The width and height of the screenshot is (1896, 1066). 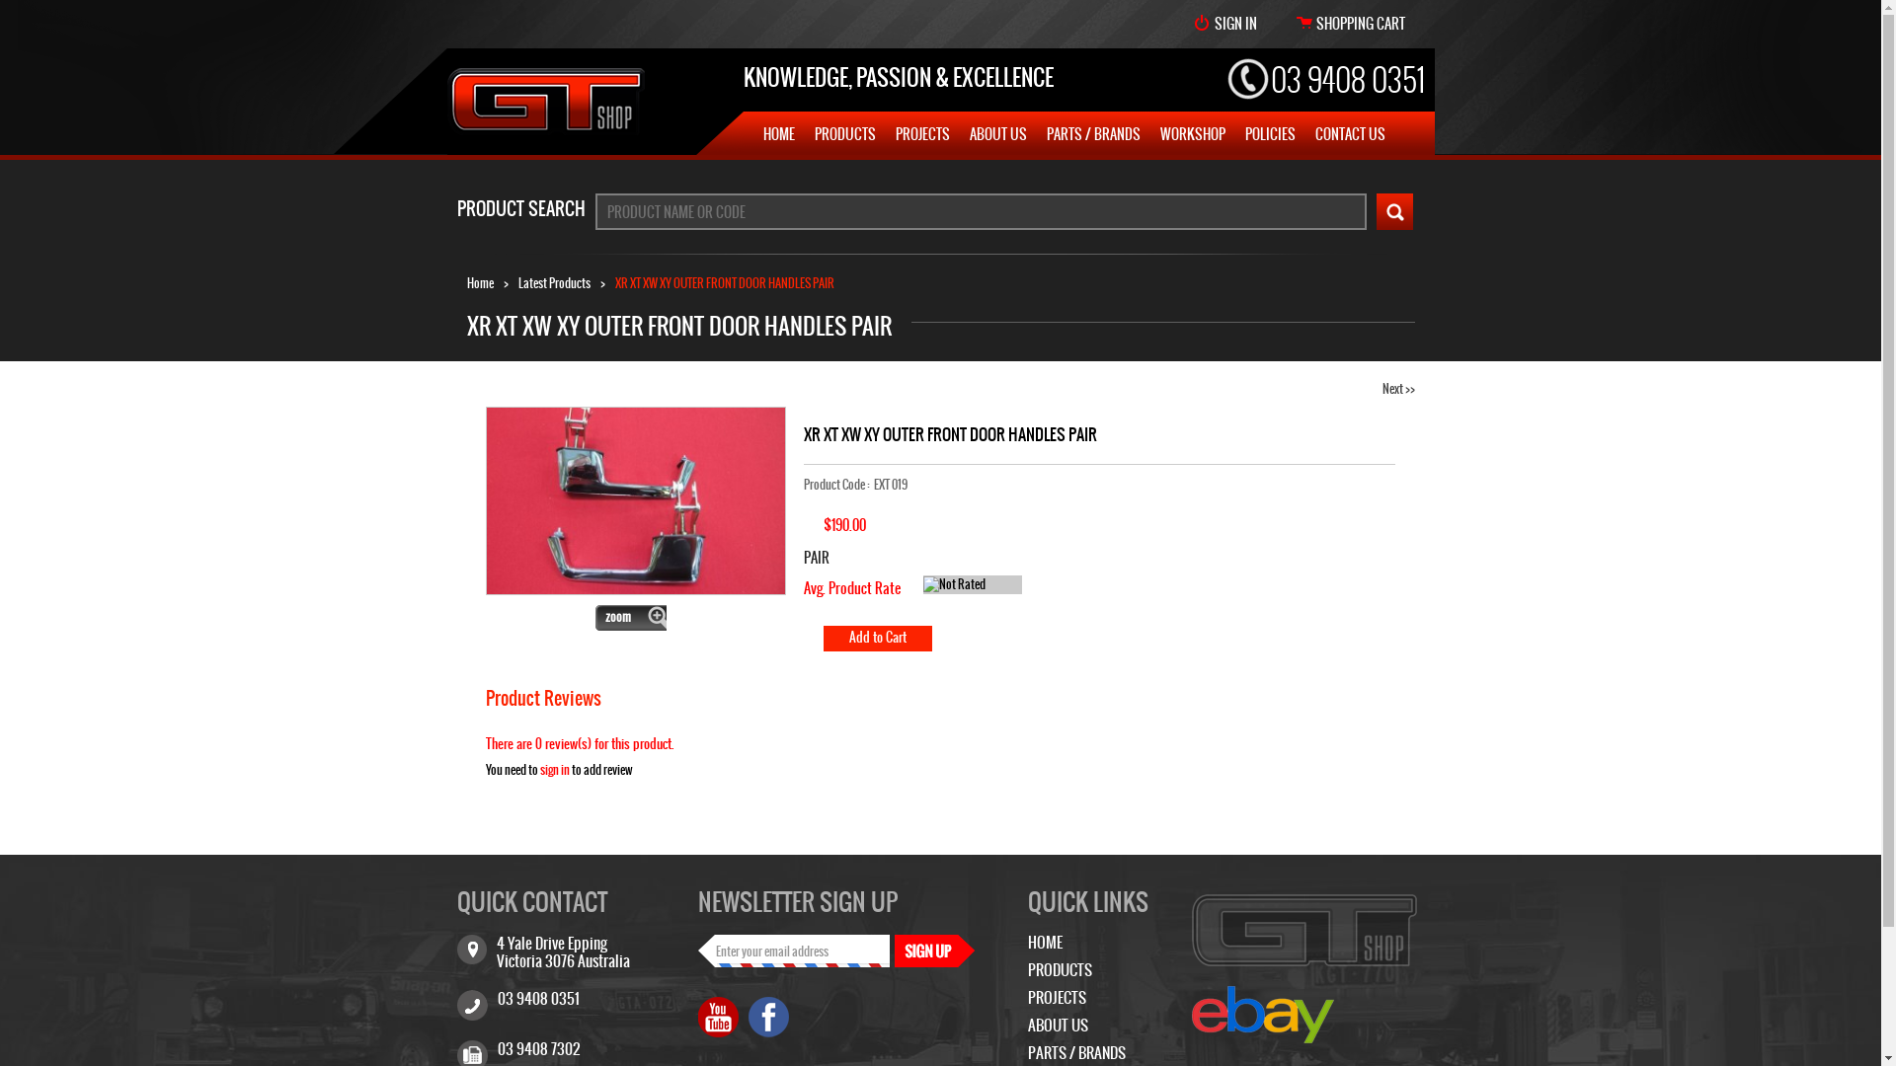 What do you see at coordinates (555, 770) in the screenshot?
I see `sign in` at bounding box center [555, 770].